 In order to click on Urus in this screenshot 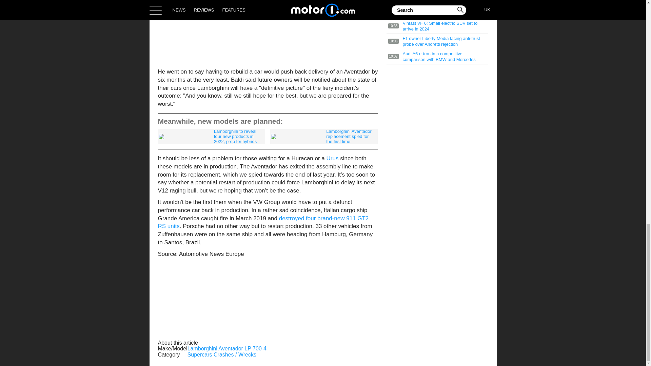, I will do `click(332, 158)`.